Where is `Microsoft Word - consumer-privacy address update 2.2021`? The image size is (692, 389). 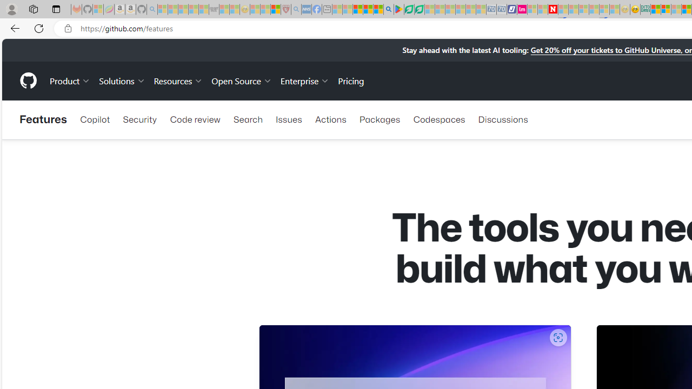 Microsoft Word - consumer-privacy address update 2.2021 is located at coordinates (419, 10).